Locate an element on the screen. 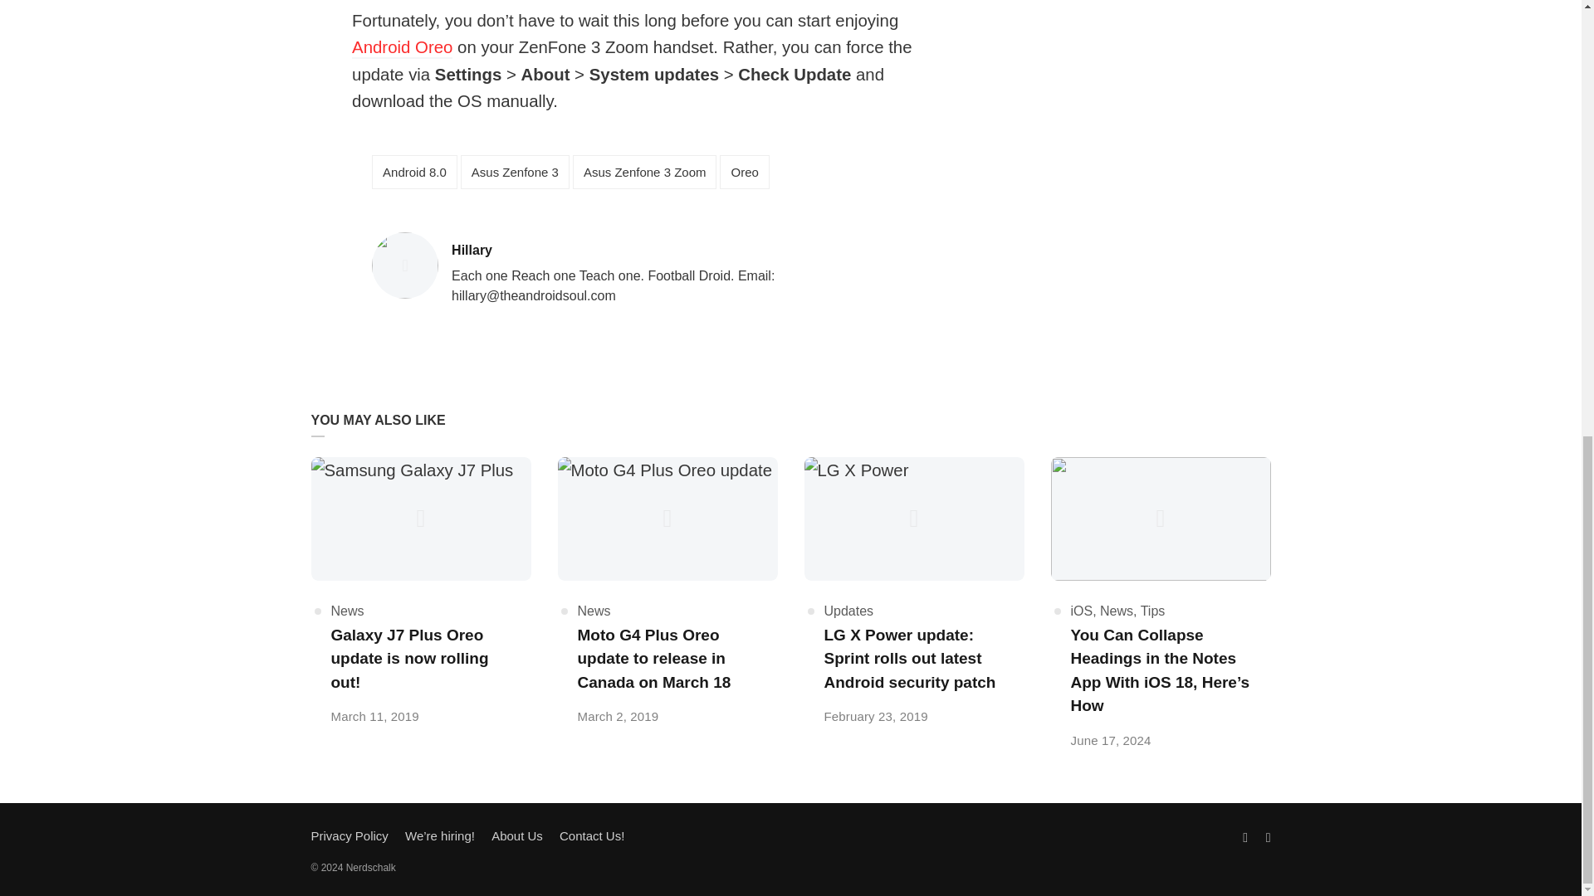 This screenshot has width=1594, height=896. Asus Zenfone 3 Zoom is located at coordinates (516, 836).